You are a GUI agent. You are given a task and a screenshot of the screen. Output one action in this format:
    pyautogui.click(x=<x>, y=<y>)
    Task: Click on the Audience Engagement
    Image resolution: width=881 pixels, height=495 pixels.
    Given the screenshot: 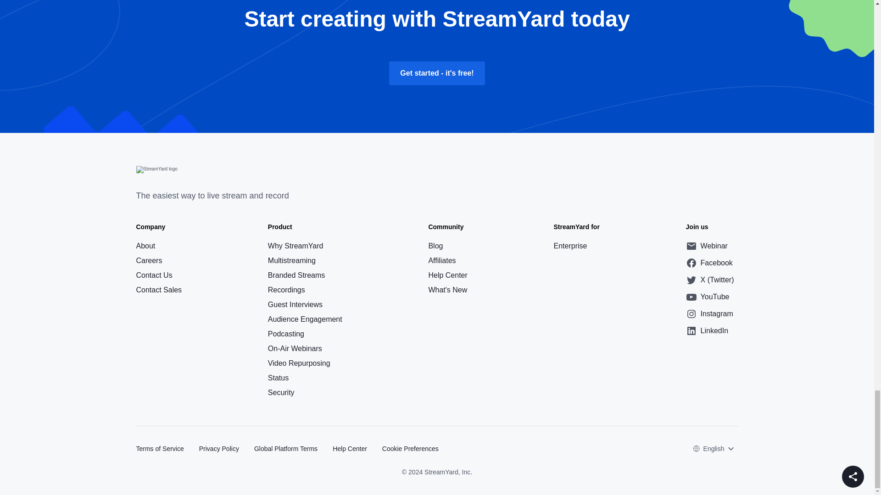 What is the action you would take?
    pyautogui.click(x=305, y=319)
    